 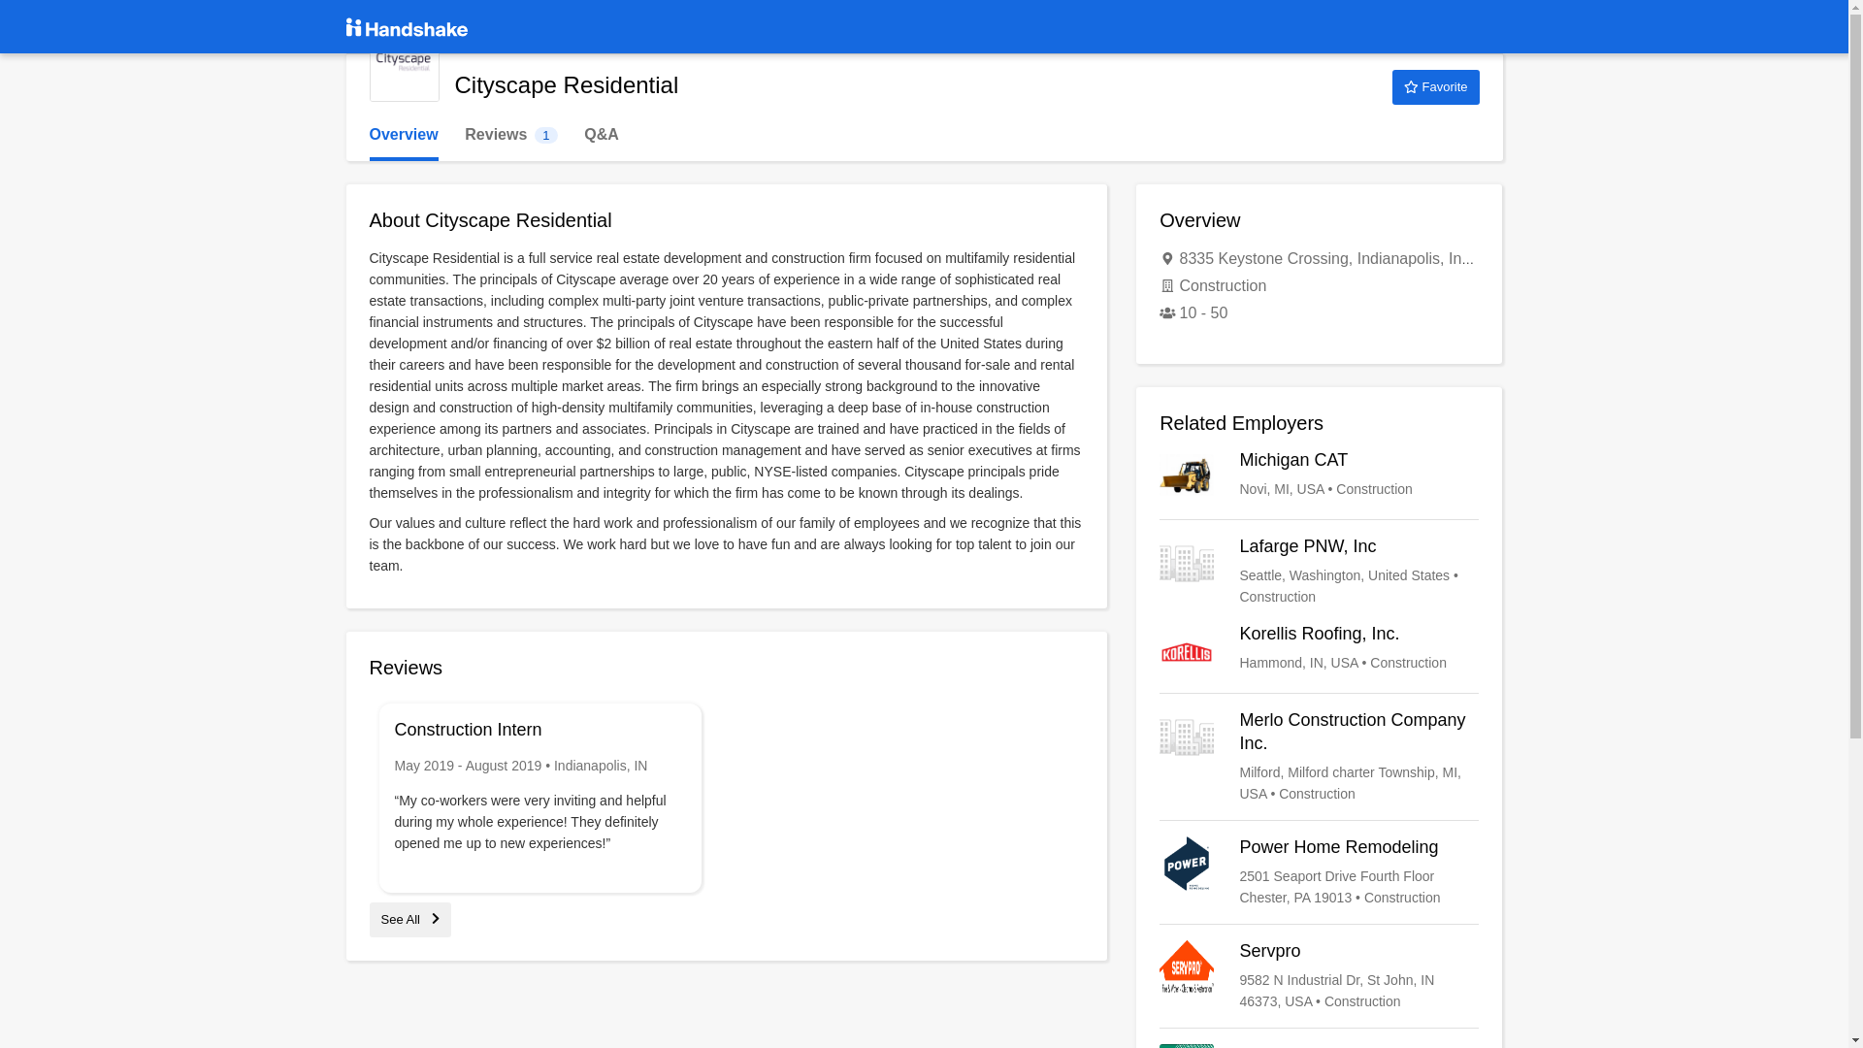 What do you see at coordinates (404, 135) in the screenshot?
I see `Merlo Construction Company Inc.` at bounding box center [404, 135].